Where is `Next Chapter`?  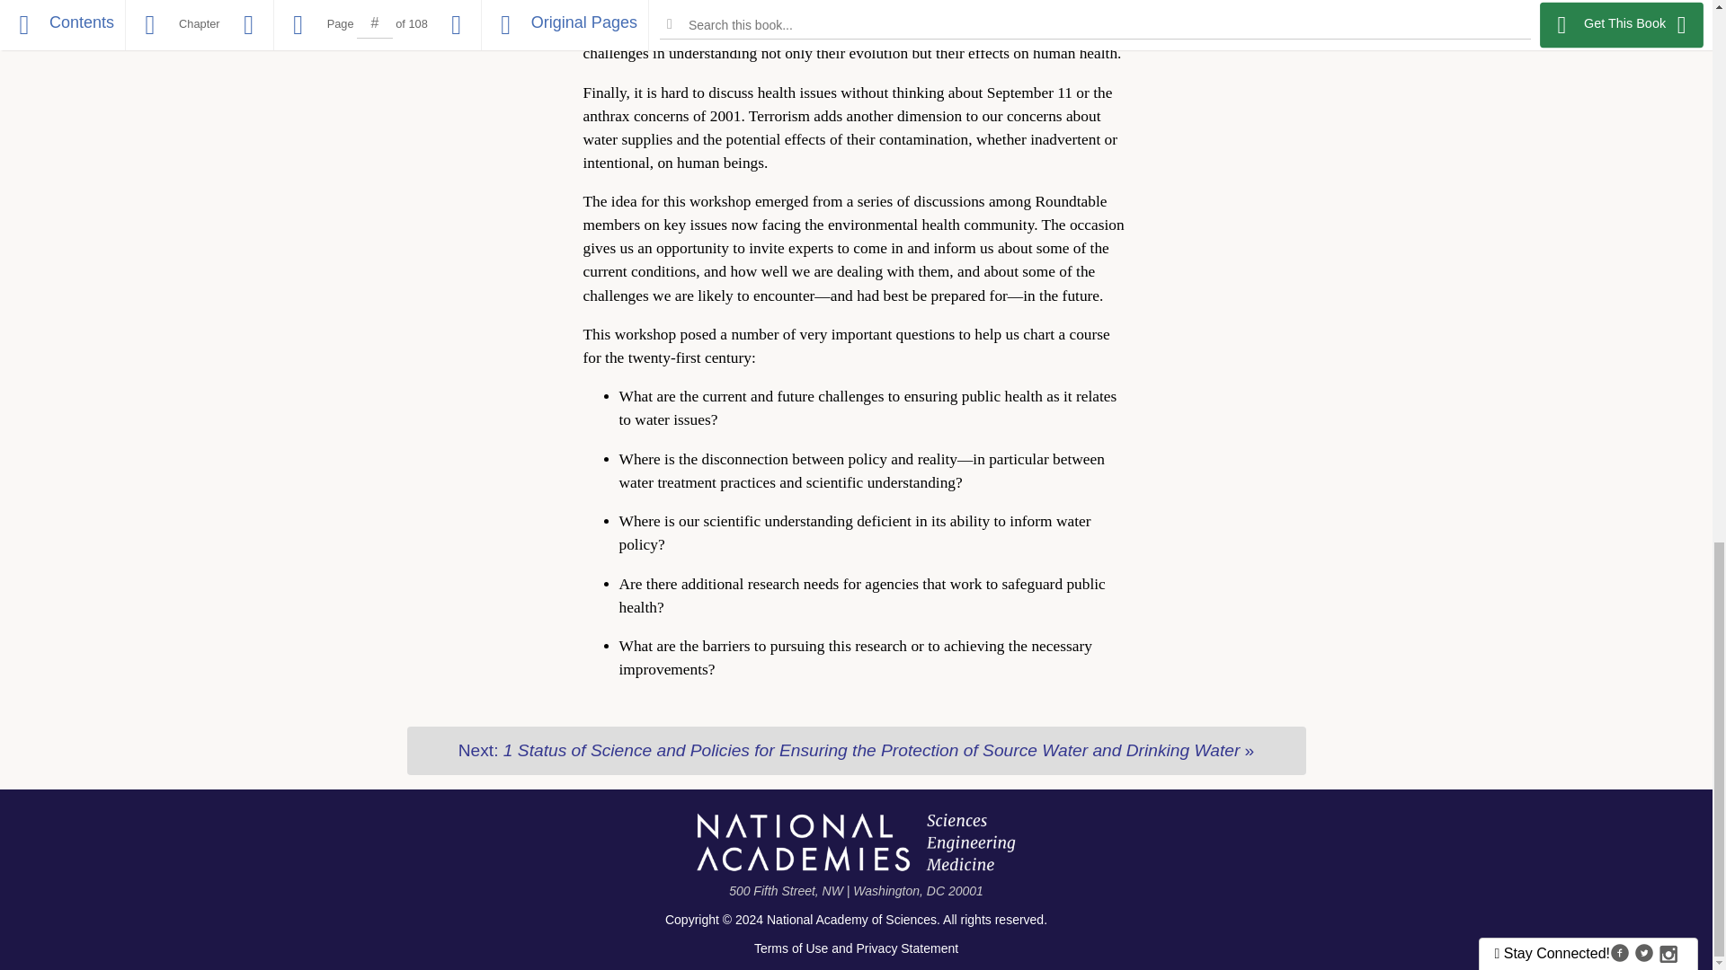
Next Chapter is located at coordinates (855, 750).